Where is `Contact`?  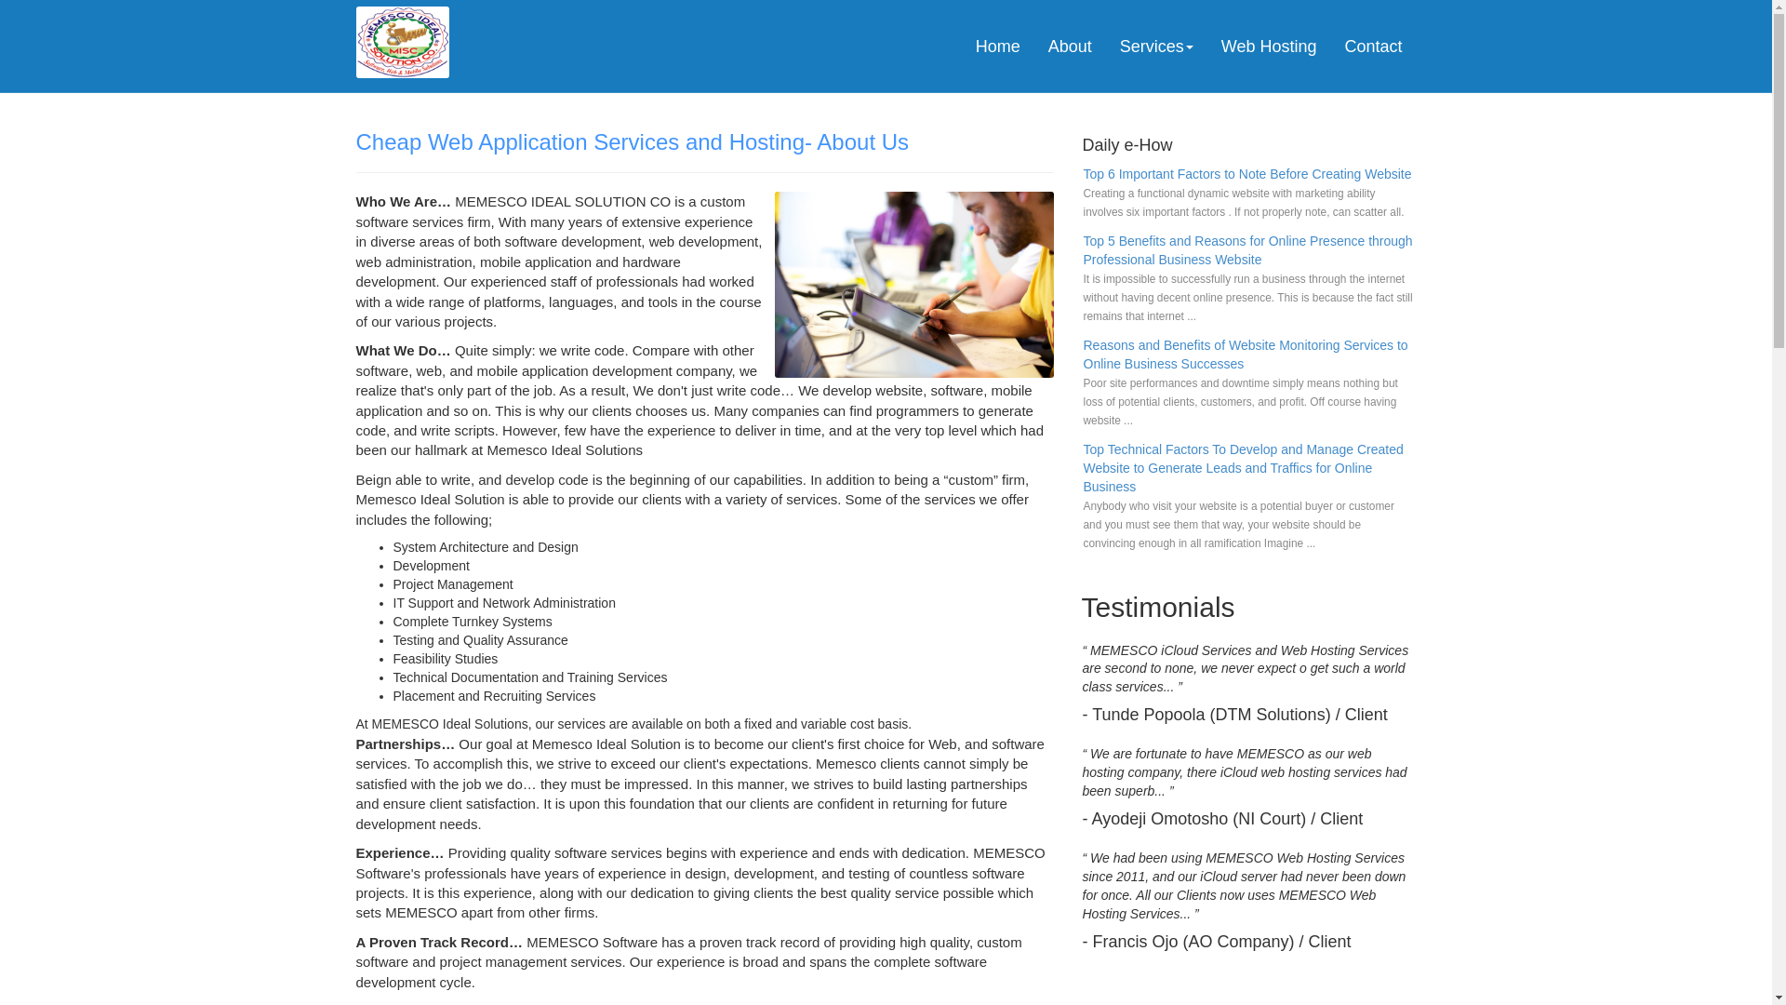 Contact is located at coordinates (1373, 46).